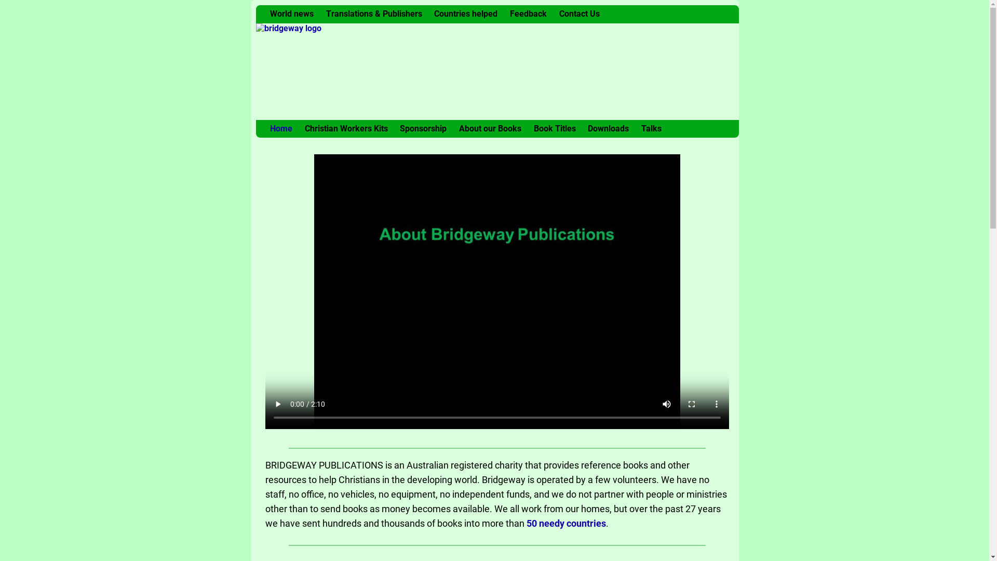  What do you see at coordinates (651, 129) in the screenshot?
I see `Talks` at bounding box center [651, 129].